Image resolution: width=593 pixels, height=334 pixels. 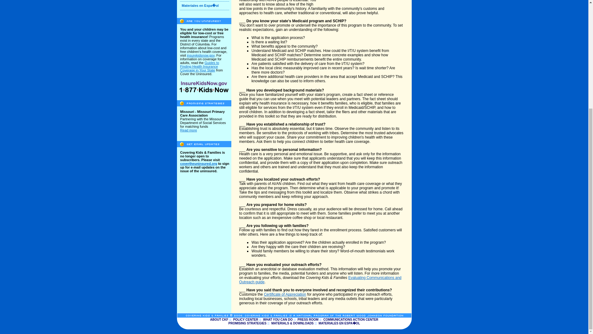 I want to click on POLICY CENTER, so click(x=245, y=319).